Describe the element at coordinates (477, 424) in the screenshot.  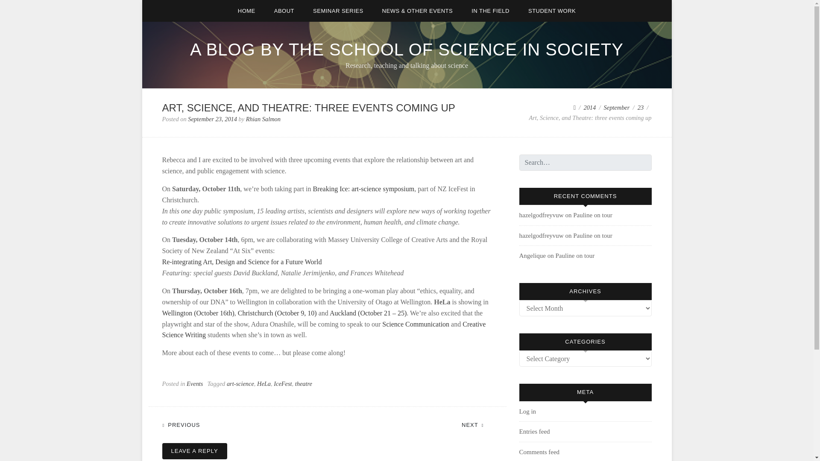
I see `NEXT` at that location.